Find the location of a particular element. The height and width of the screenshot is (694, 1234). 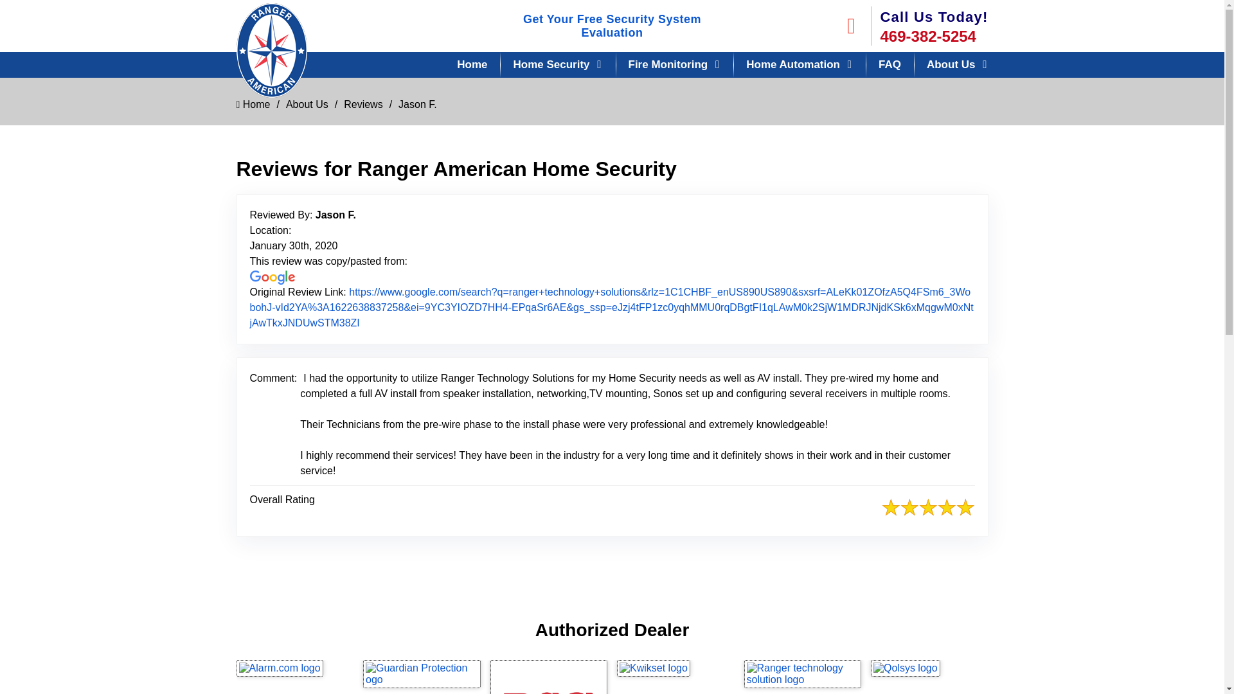

Get Your Free Security System Evaluation is located at coordinates (612, 26).